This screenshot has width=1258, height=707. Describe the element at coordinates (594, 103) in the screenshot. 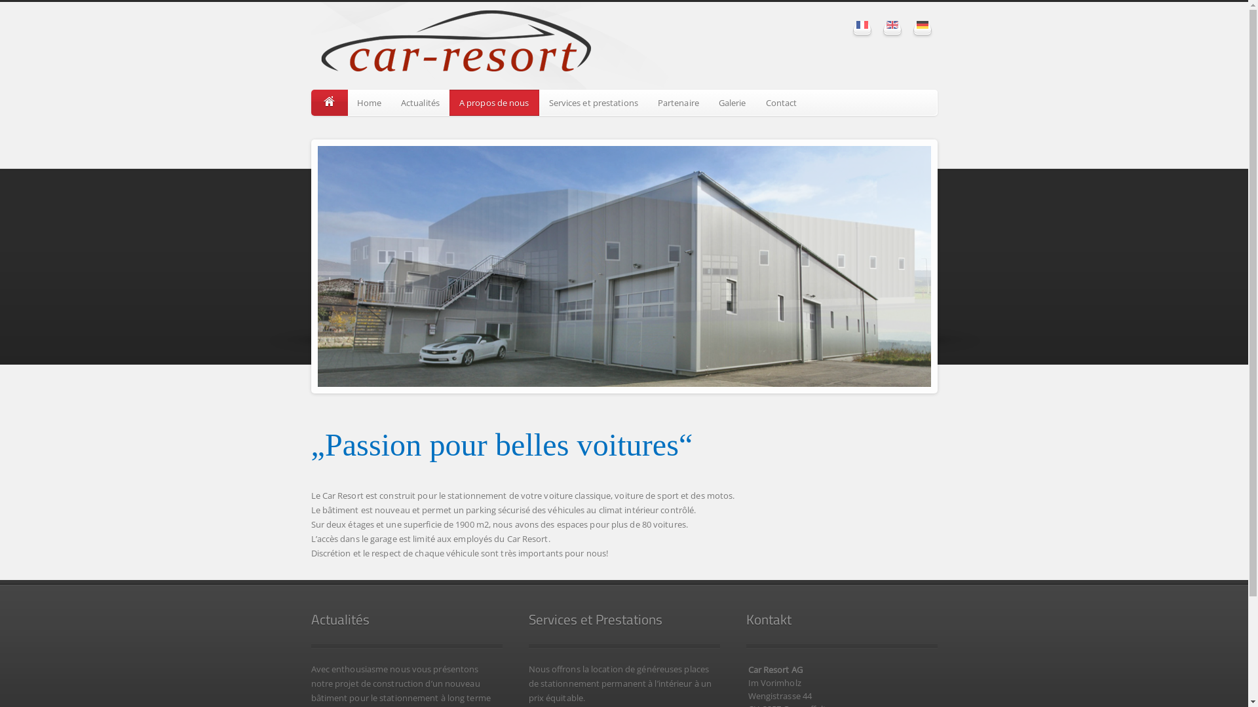

I see `Services et prestations` at that location.